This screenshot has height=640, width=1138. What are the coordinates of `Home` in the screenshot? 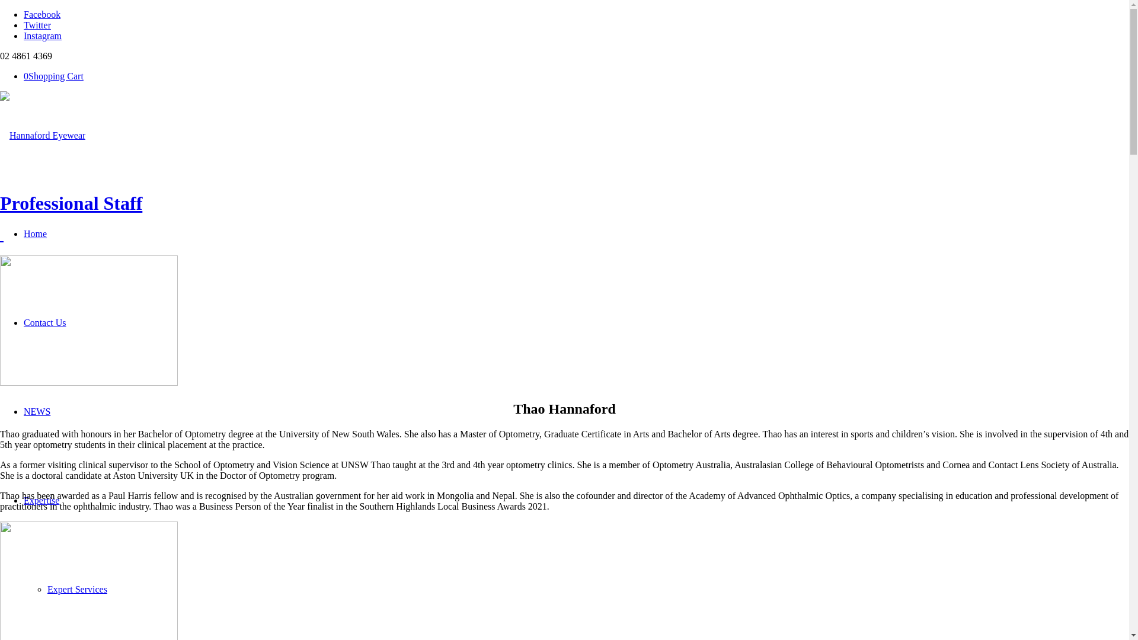 It's located at (36, 233).